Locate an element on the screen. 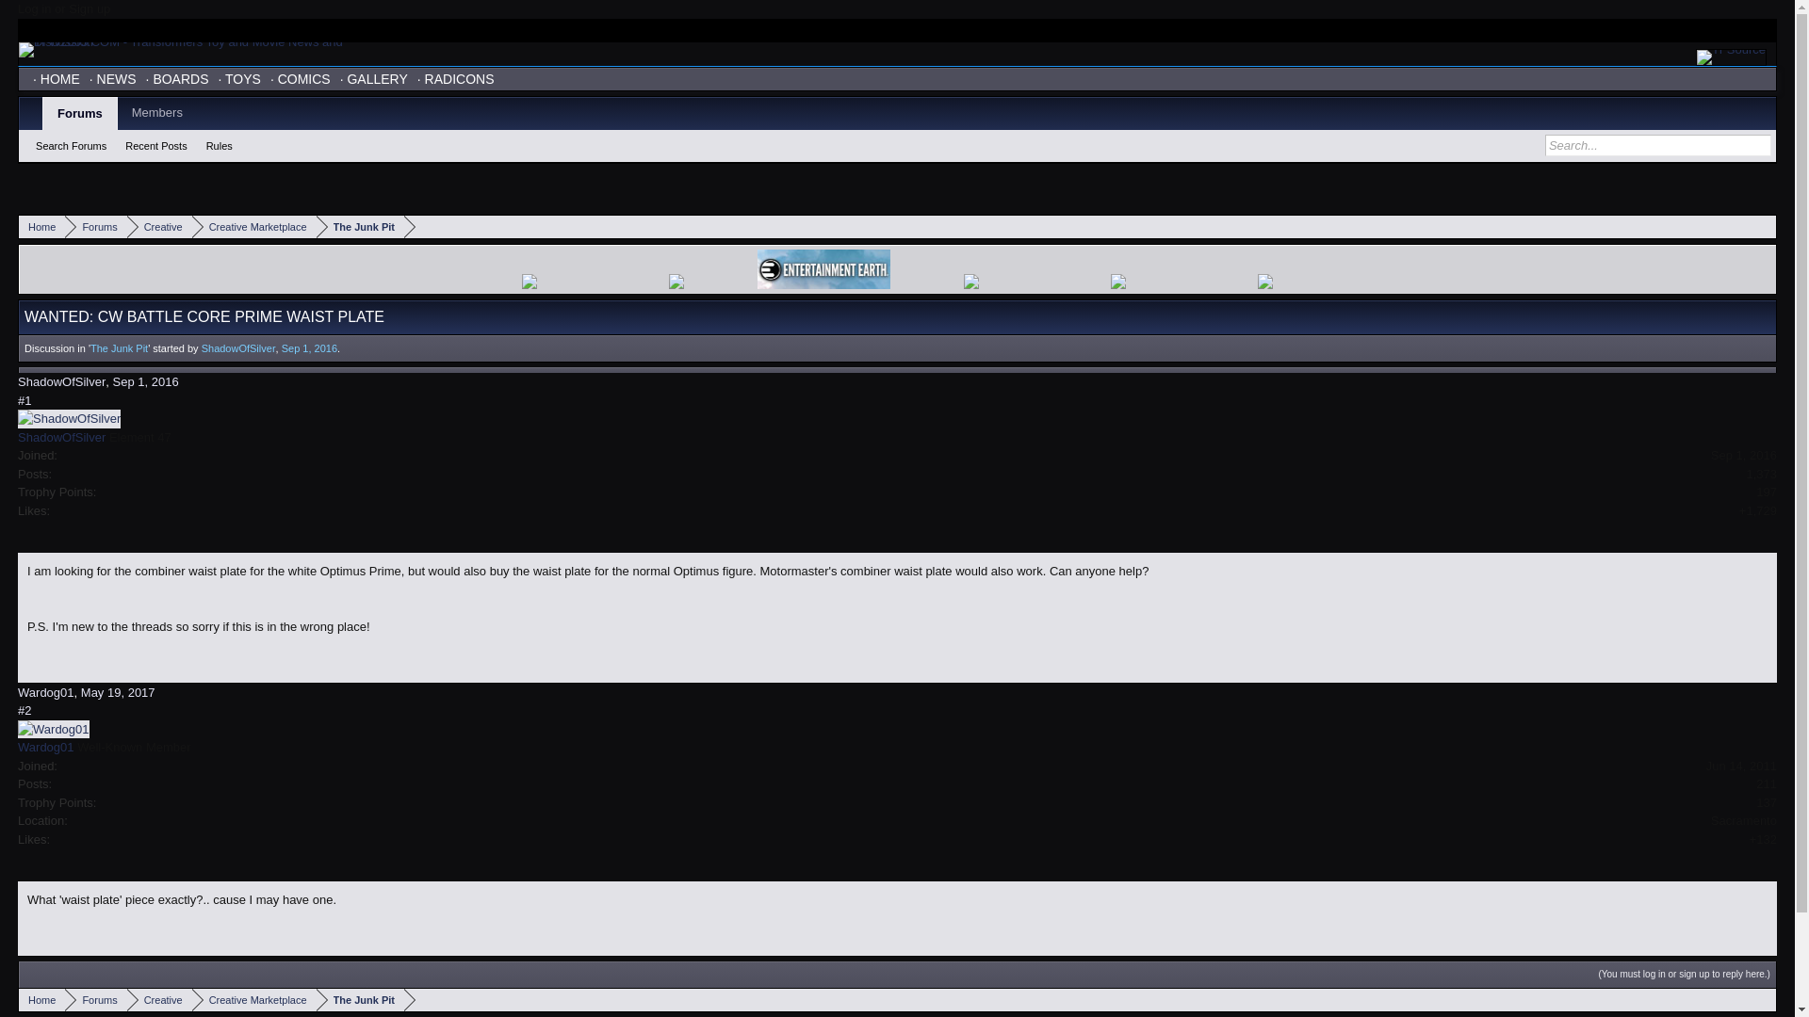  Visit Toyark.com for Action Figures and Toys is located at coordinates (1729, 30).